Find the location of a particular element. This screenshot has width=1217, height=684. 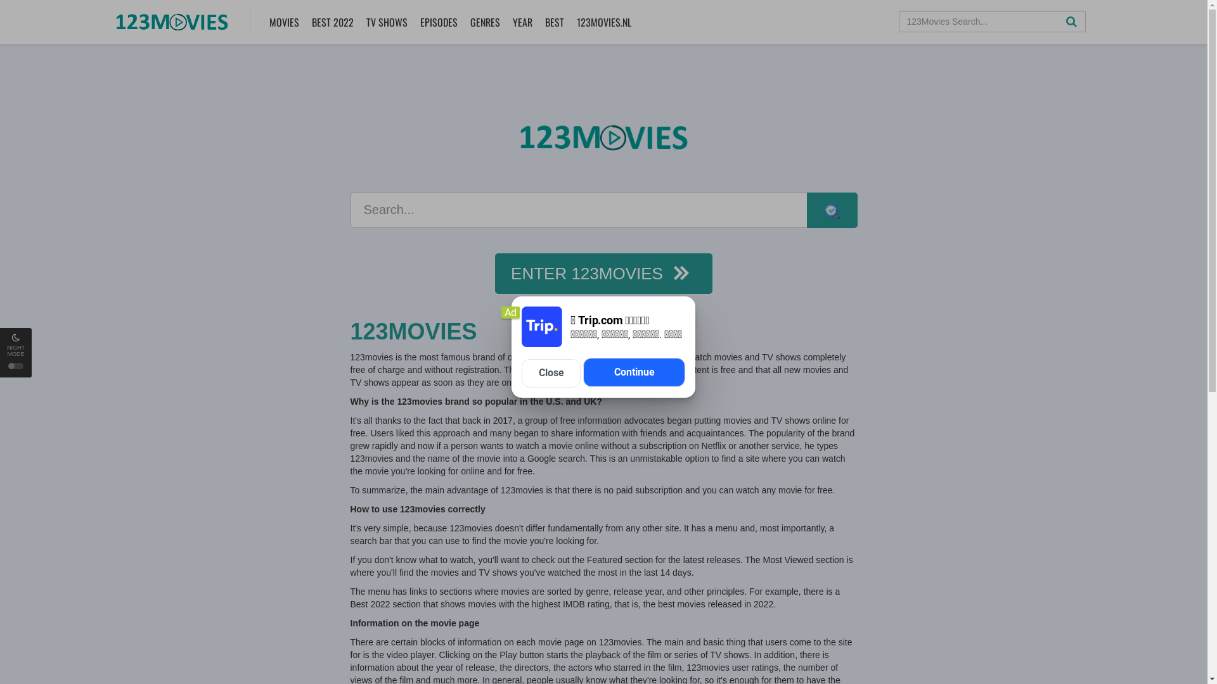

EPISODES is located at coordinates (439, 22).